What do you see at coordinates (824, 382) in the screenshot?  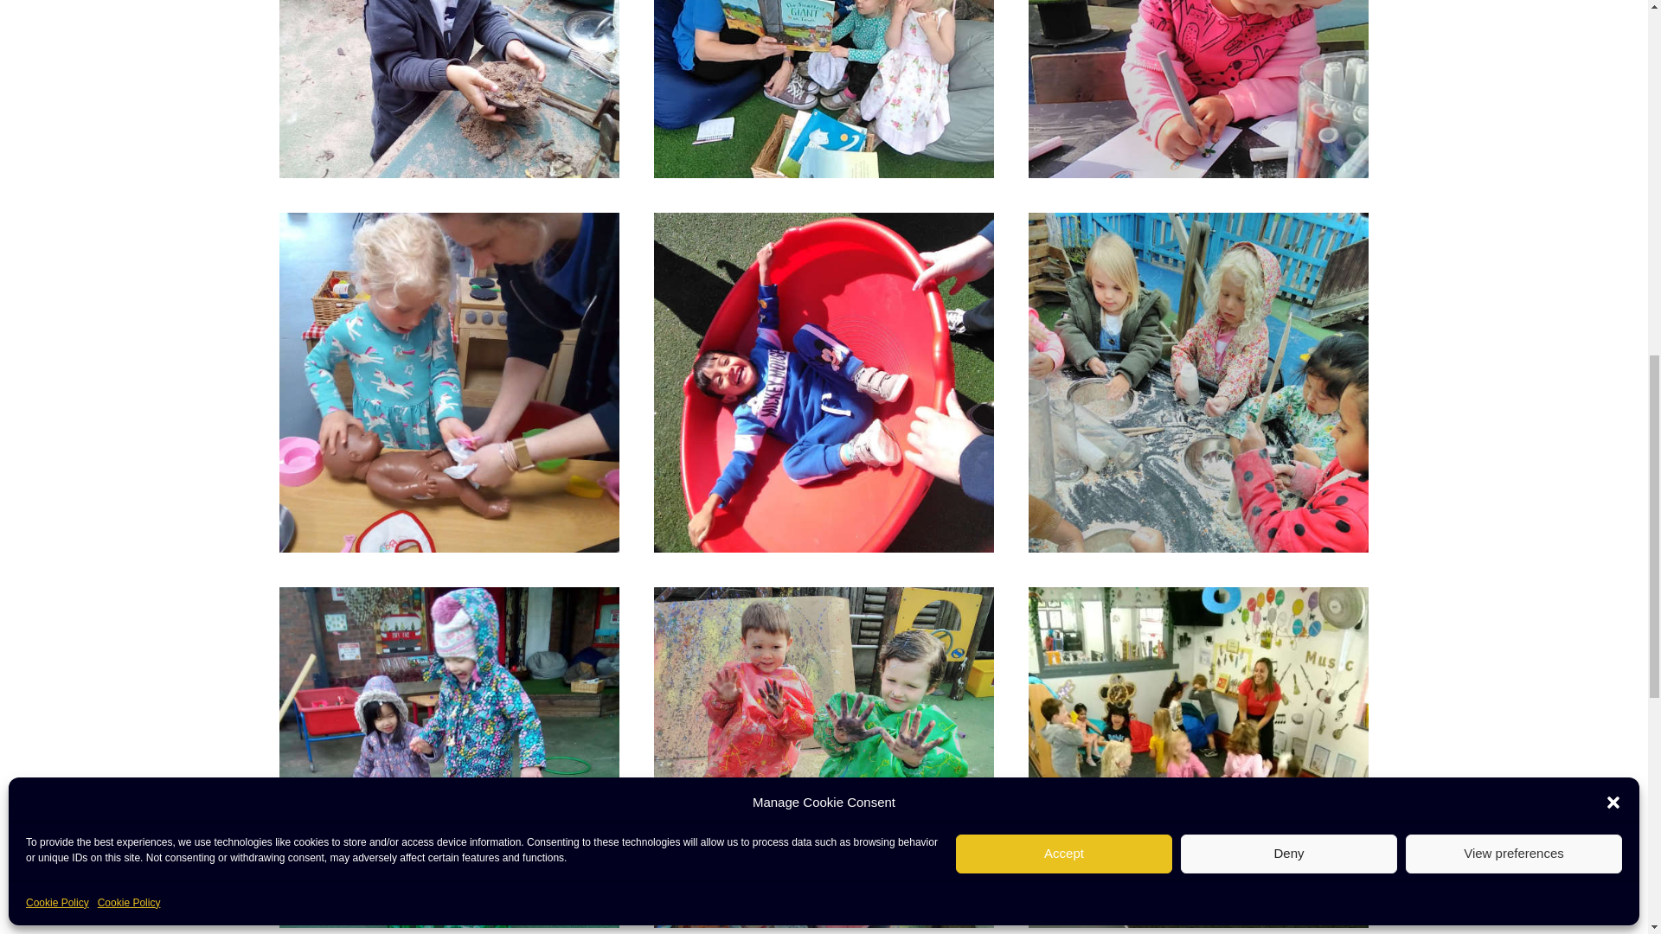 I see `BR-5` at bounding box center [824, 382].